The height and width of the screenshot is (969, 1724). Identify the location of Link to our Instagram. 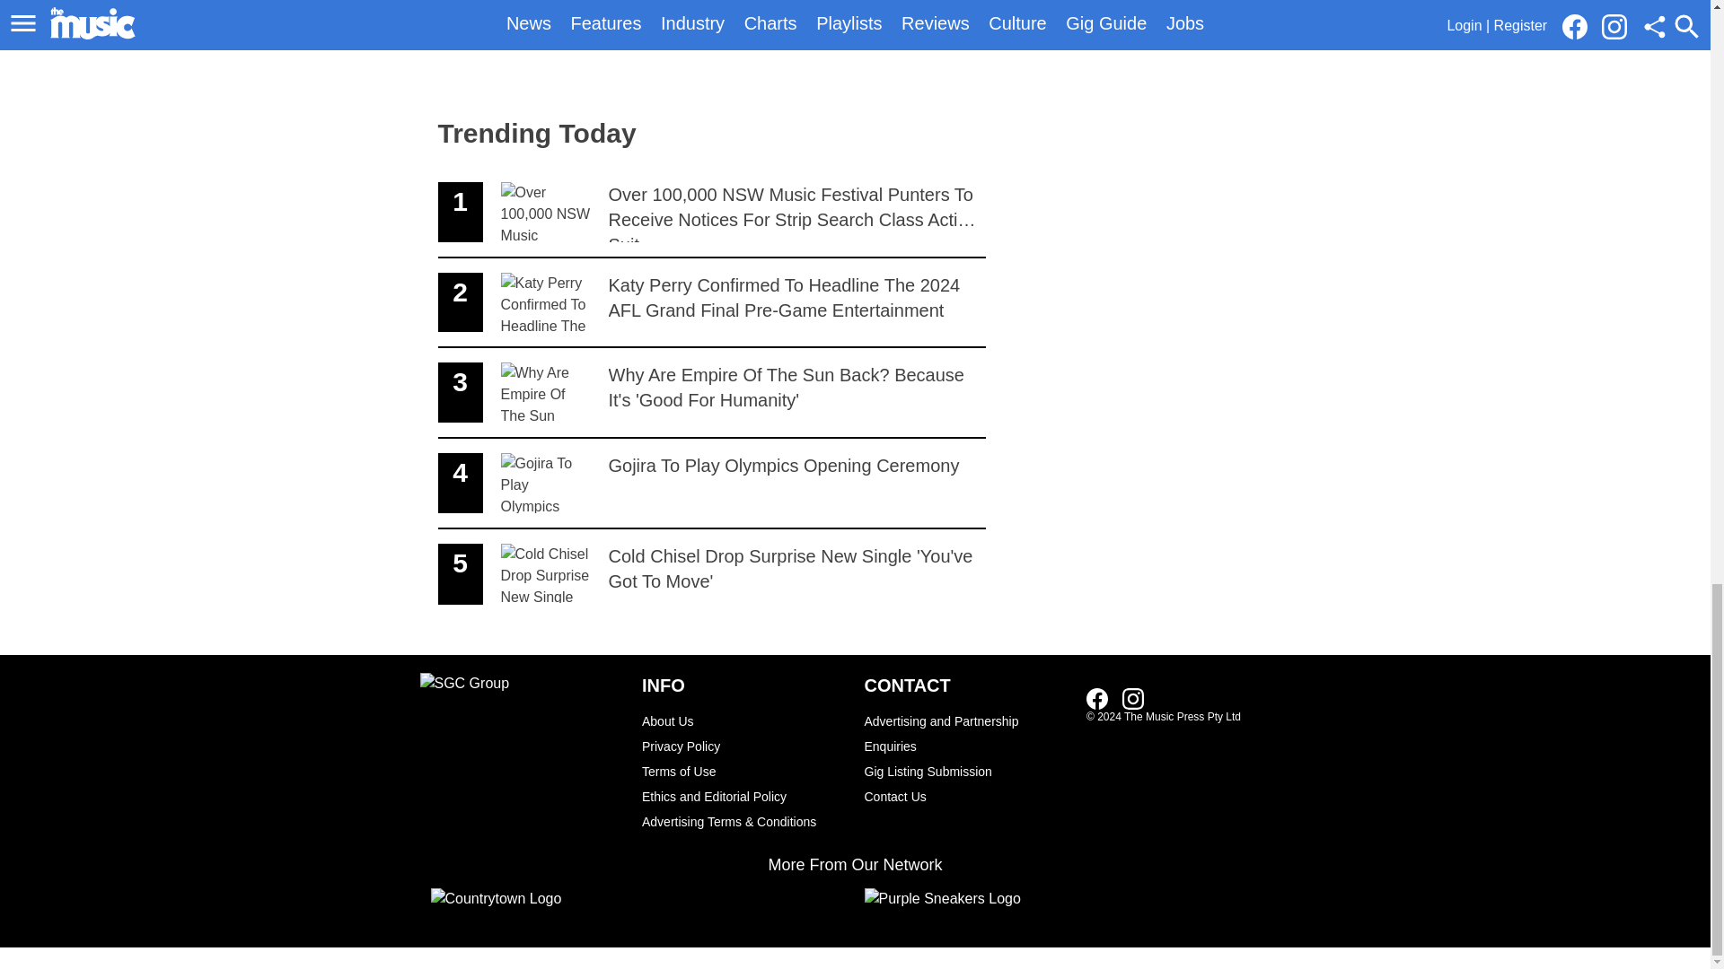
(1133, 698).